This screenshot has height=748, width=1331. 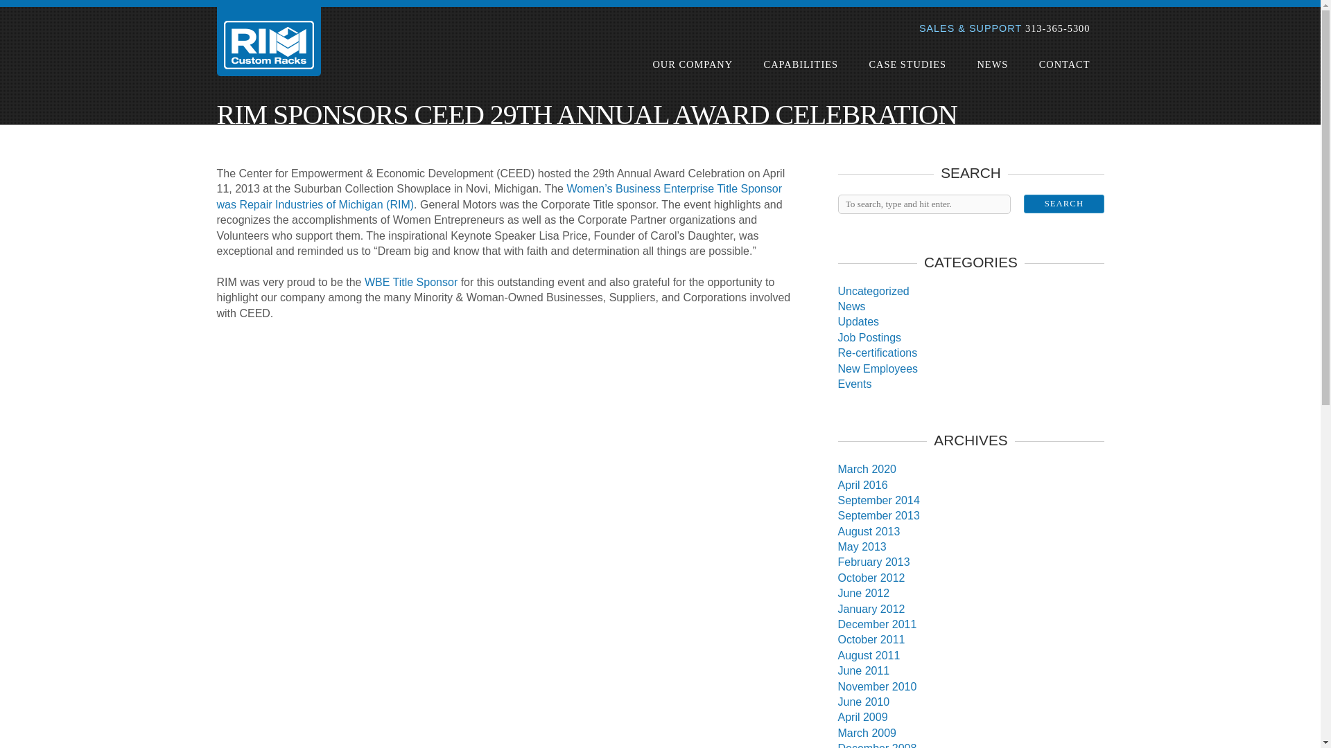 I want to click on April 2009, so click(x=862, y=718).